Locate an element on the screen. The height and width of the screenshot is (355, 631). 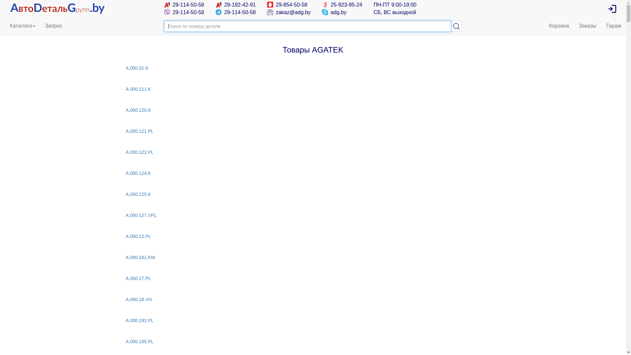
29-114-50-58 is located at coordinates (184, 5).